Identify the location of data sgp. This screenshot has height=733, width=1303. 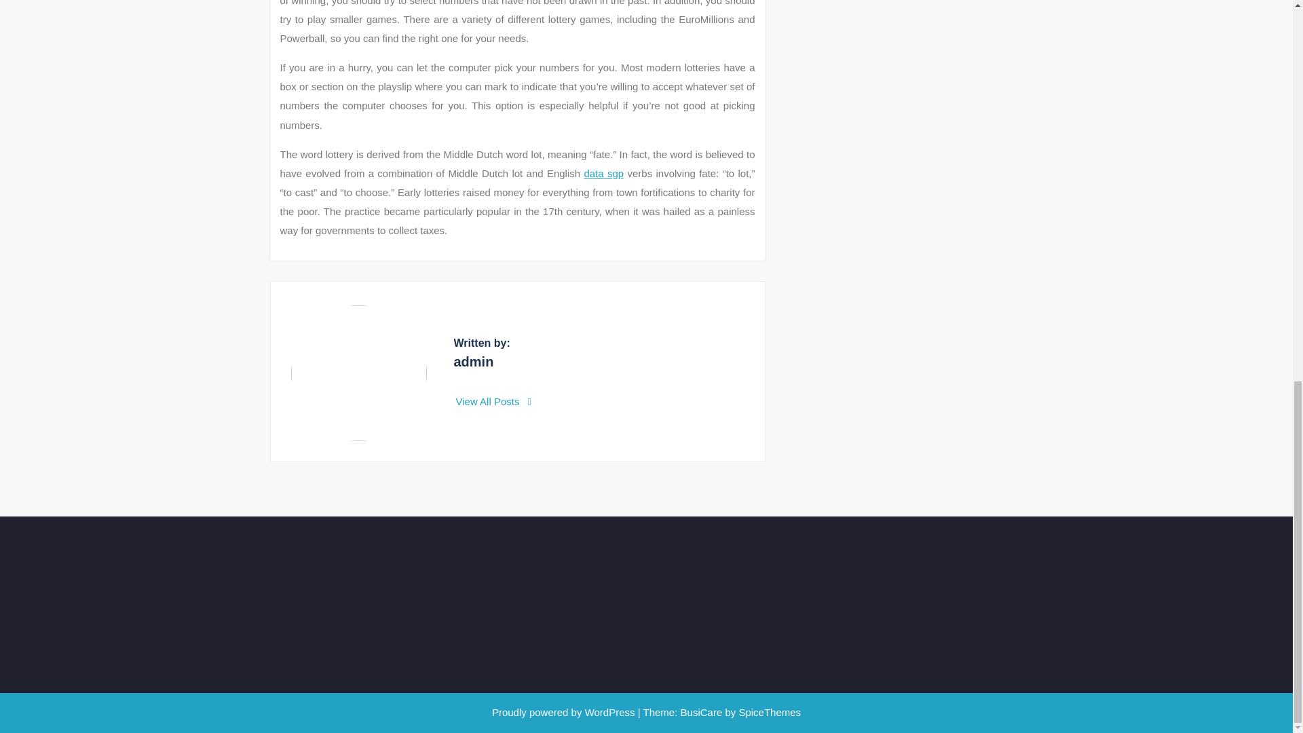
(604, 173).